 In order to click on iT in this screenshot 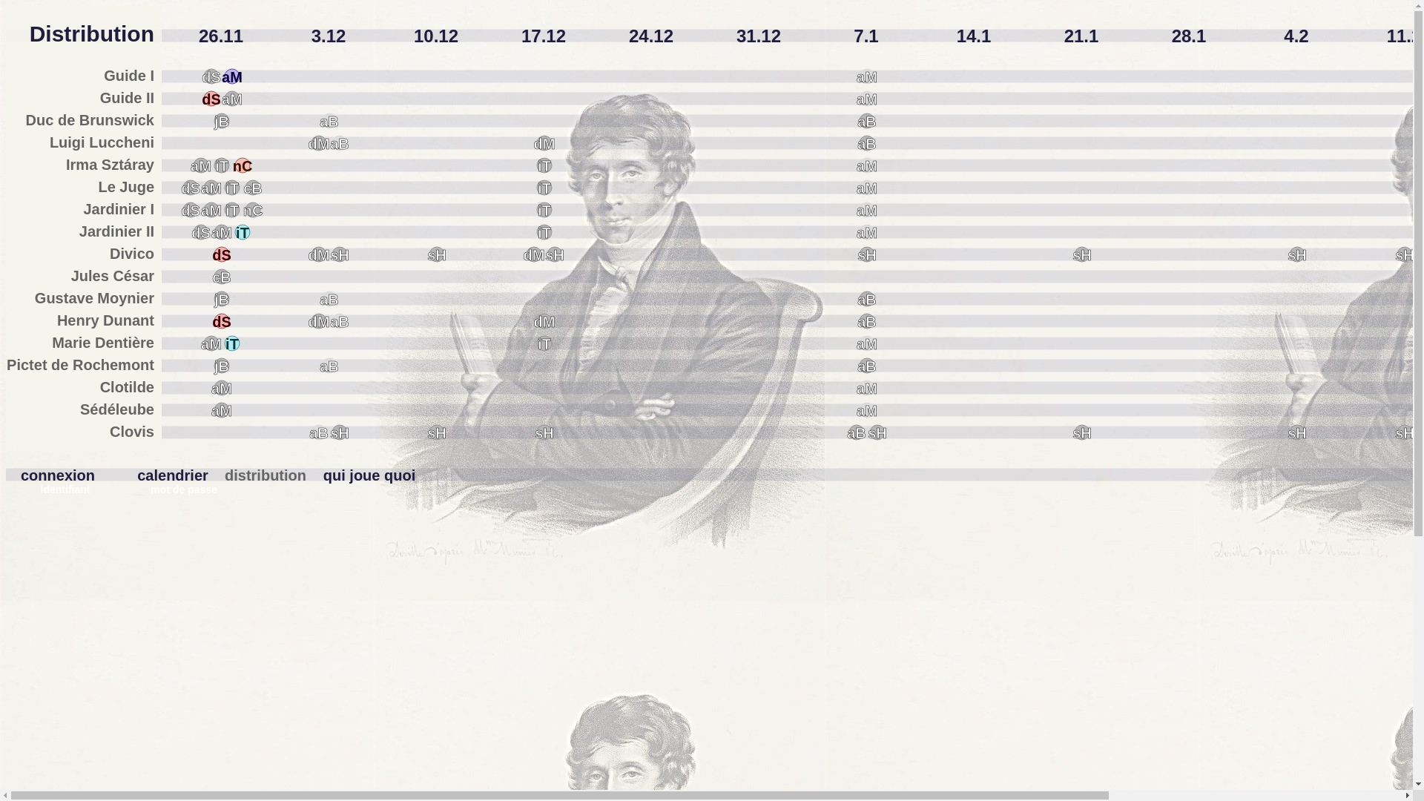, I will do `click(544, 344)`.